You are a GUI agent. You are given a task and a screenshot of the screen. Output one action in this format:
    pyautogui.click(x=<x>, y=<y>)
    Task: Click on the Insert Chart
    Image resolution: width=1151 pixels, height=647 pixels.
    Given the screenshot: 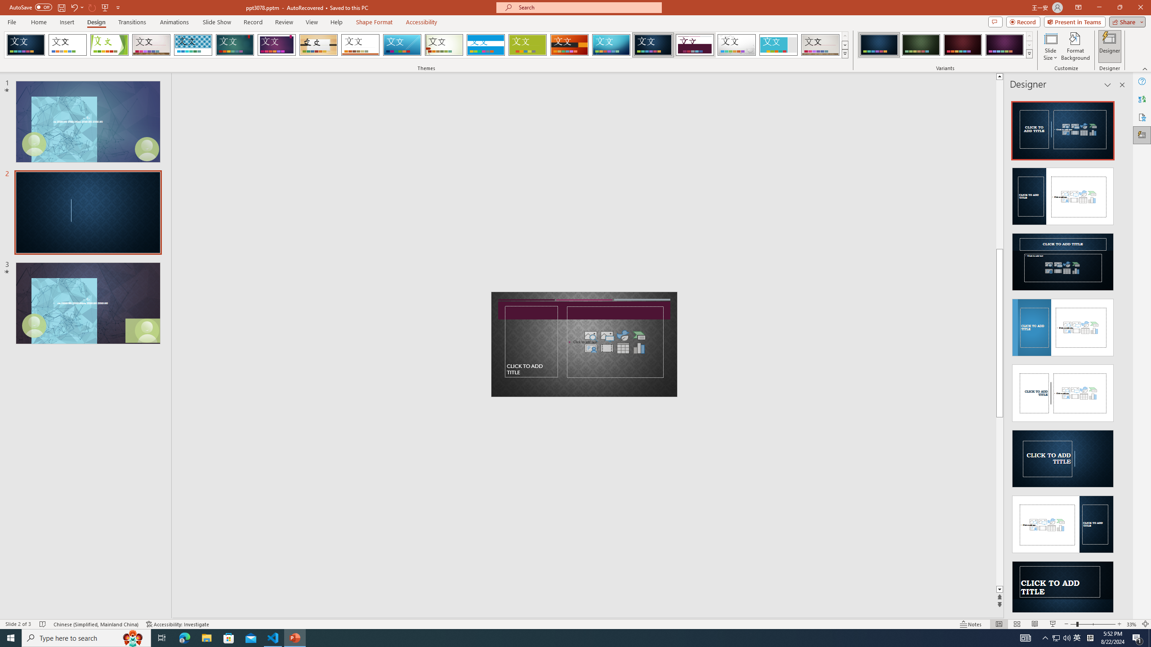 What is the action you would take?
    pyautogui.click(x=639, y=348)
    